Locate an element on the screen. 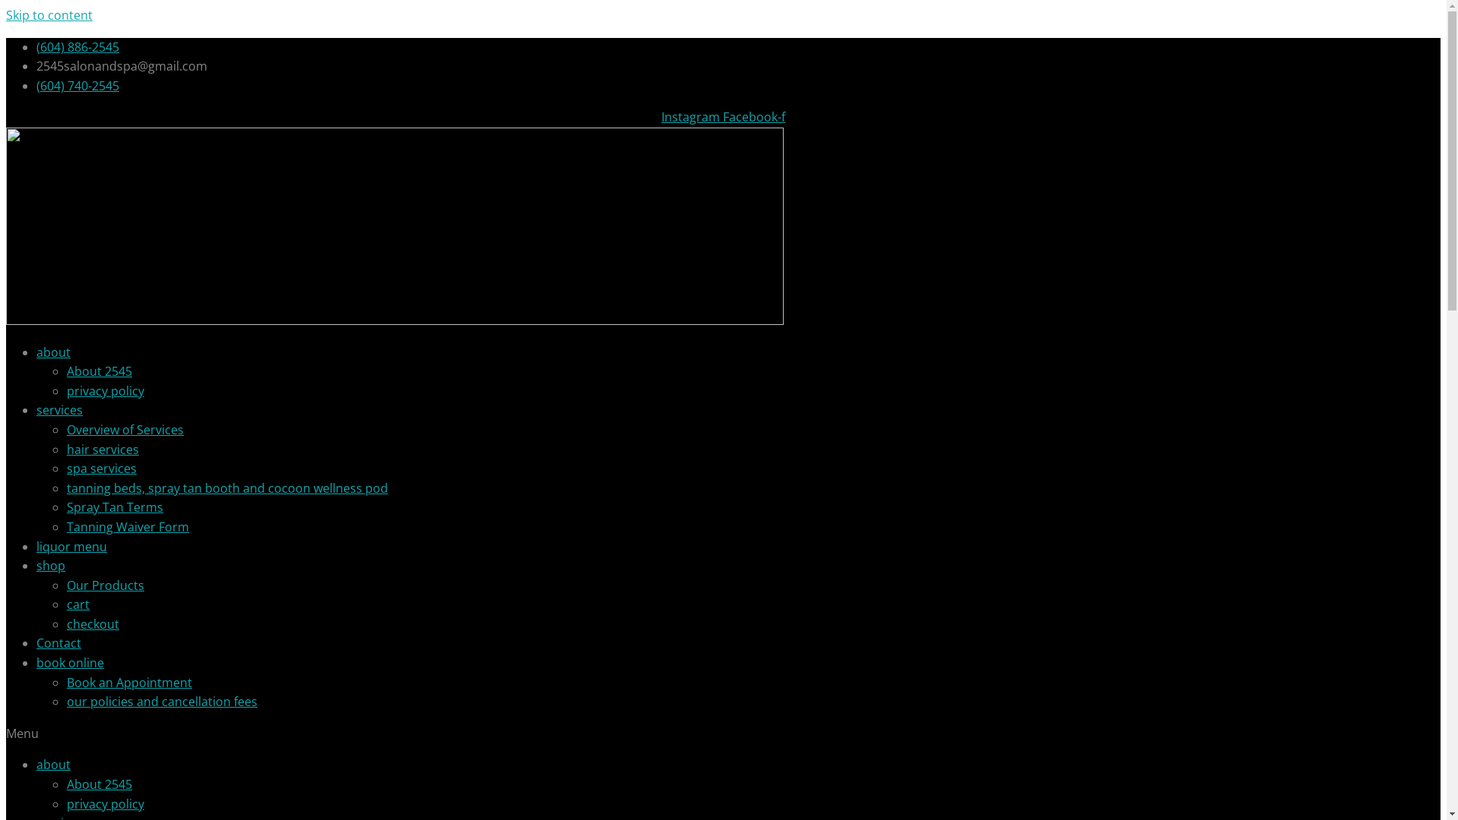 This screenshot has width=1458, height=820. Contact is located at coordinates (59, 643).